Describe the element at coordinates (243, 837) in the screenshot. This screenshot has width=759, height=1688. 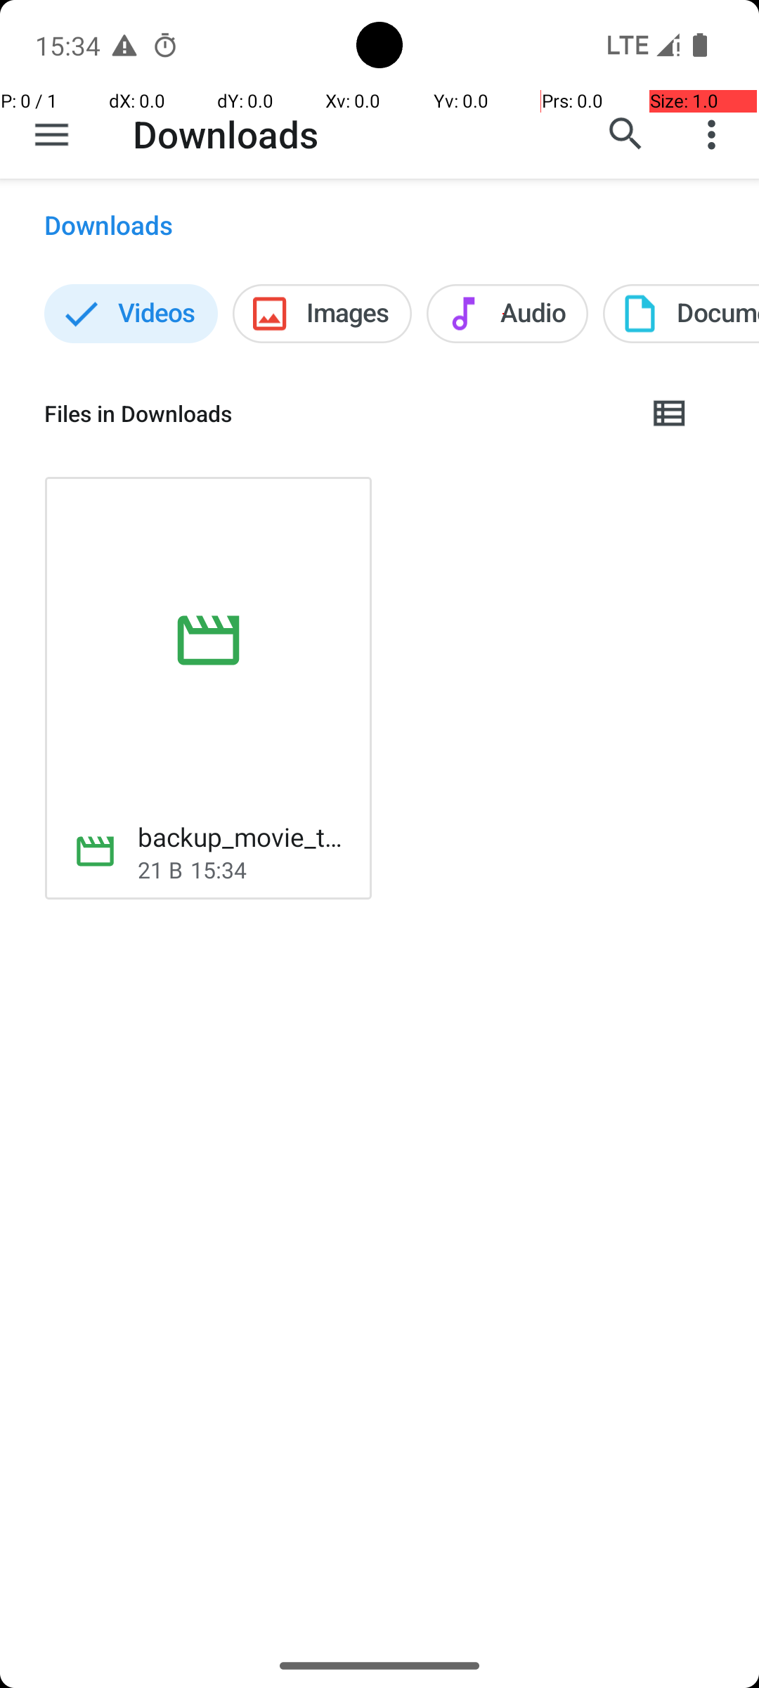
I see `backup_movie_trailer.mp4` at that location.